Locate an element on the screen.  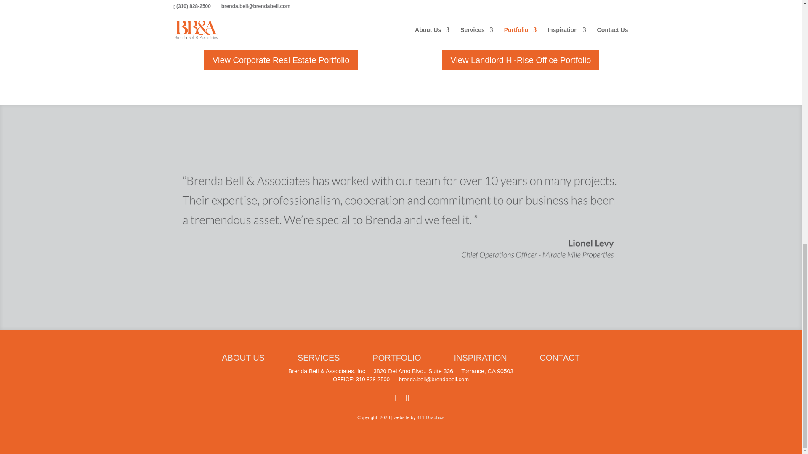
SERVICES is located at coordinates (319, 357).